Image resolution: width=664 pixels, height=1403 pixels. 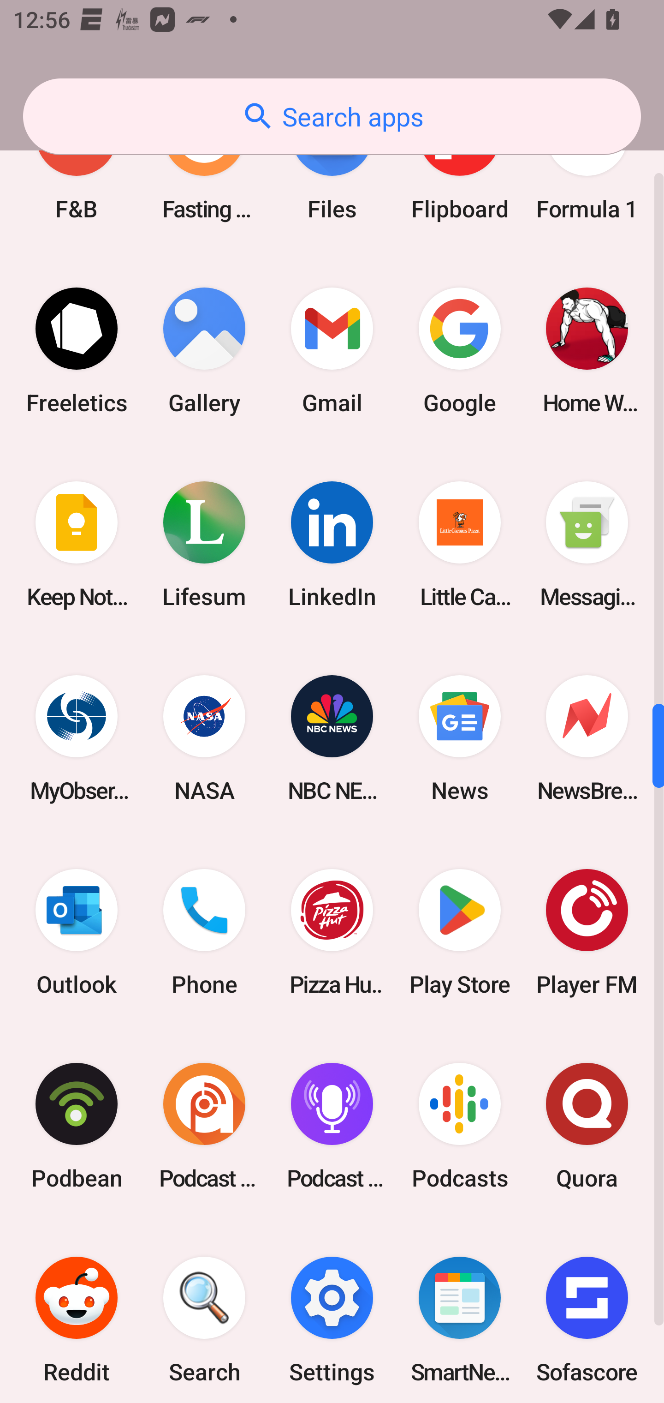 I want to click on Play Store, so click(x=459, y=932).